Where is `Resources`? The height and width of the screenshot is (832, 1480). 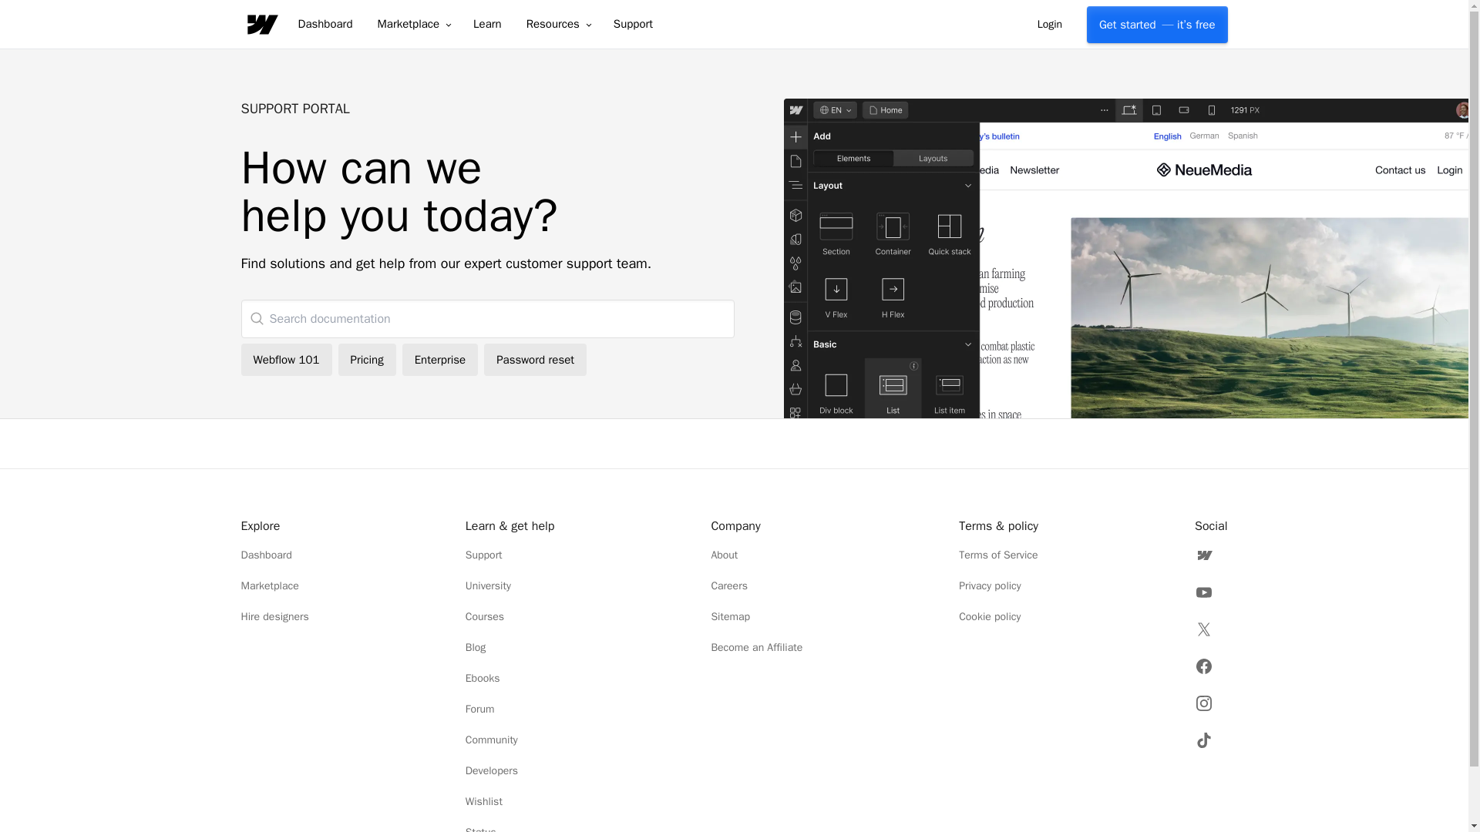 Resources is located at coordinates (557, 24).